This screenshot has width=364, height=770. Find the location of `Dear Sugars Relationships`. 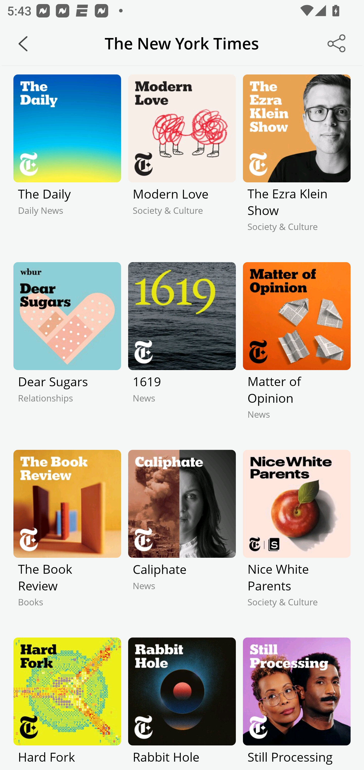

Dear Sugars Relationships is located at coordinates (67, 349).